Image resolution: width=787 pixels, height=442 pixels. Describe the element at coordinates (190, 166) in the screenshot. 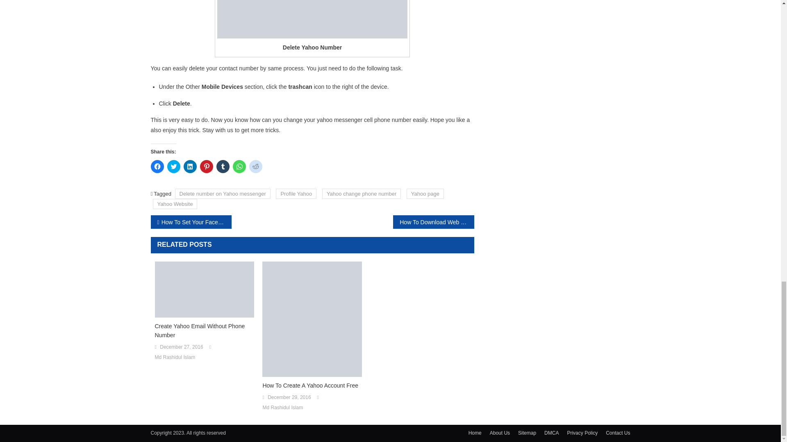

I see `Click to share on LinkedIn` at that location.